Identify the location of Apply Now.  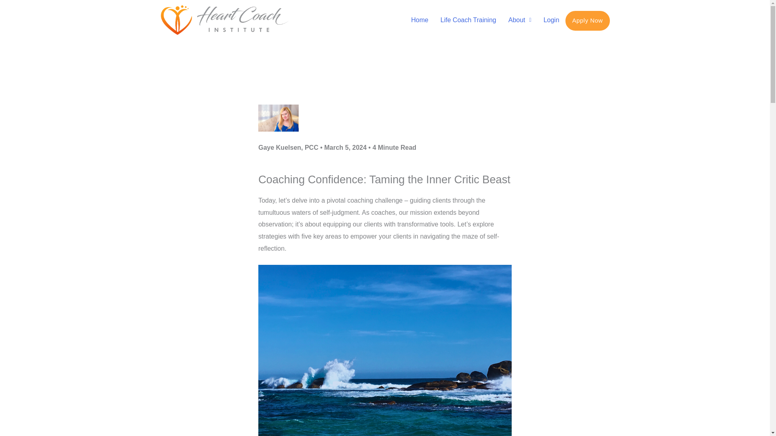
(588, 21).